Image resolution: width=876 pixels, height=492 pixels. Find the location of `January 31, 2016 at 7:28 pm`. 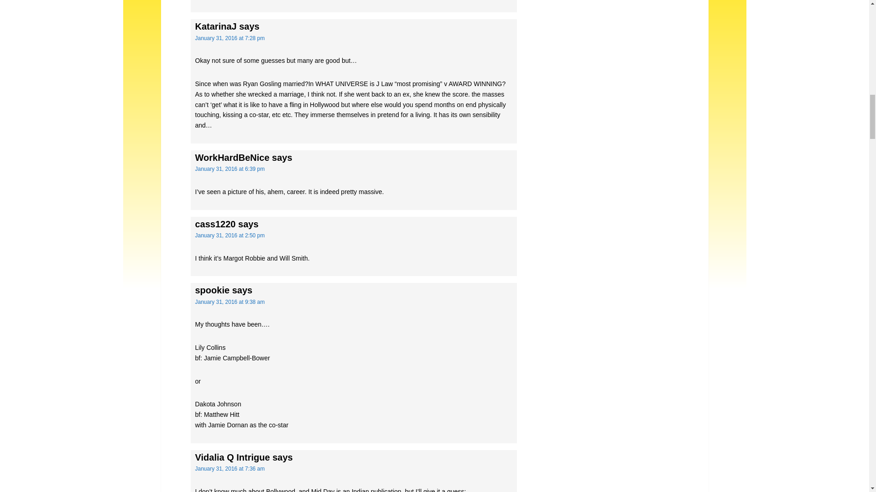

January 31, 2016 at 7:28 pm is located at coordinates (230, 38).